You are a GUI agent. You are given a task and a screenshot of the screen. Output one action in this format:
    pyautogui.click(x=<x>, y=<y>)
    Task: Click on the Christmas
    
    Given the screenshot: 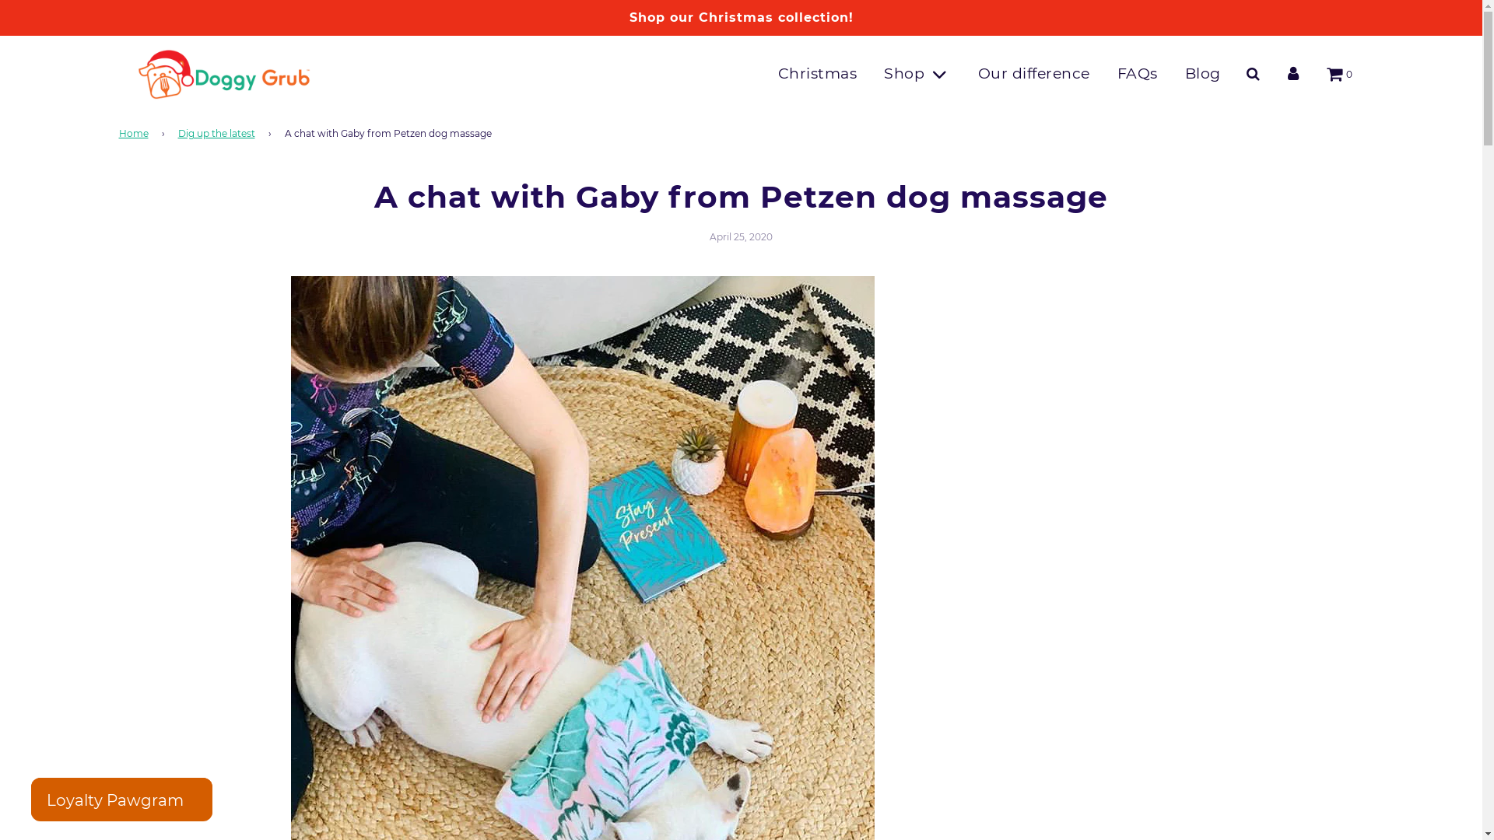 What is the action you would take?
    pyautogui.click(x=818, y=74)
    